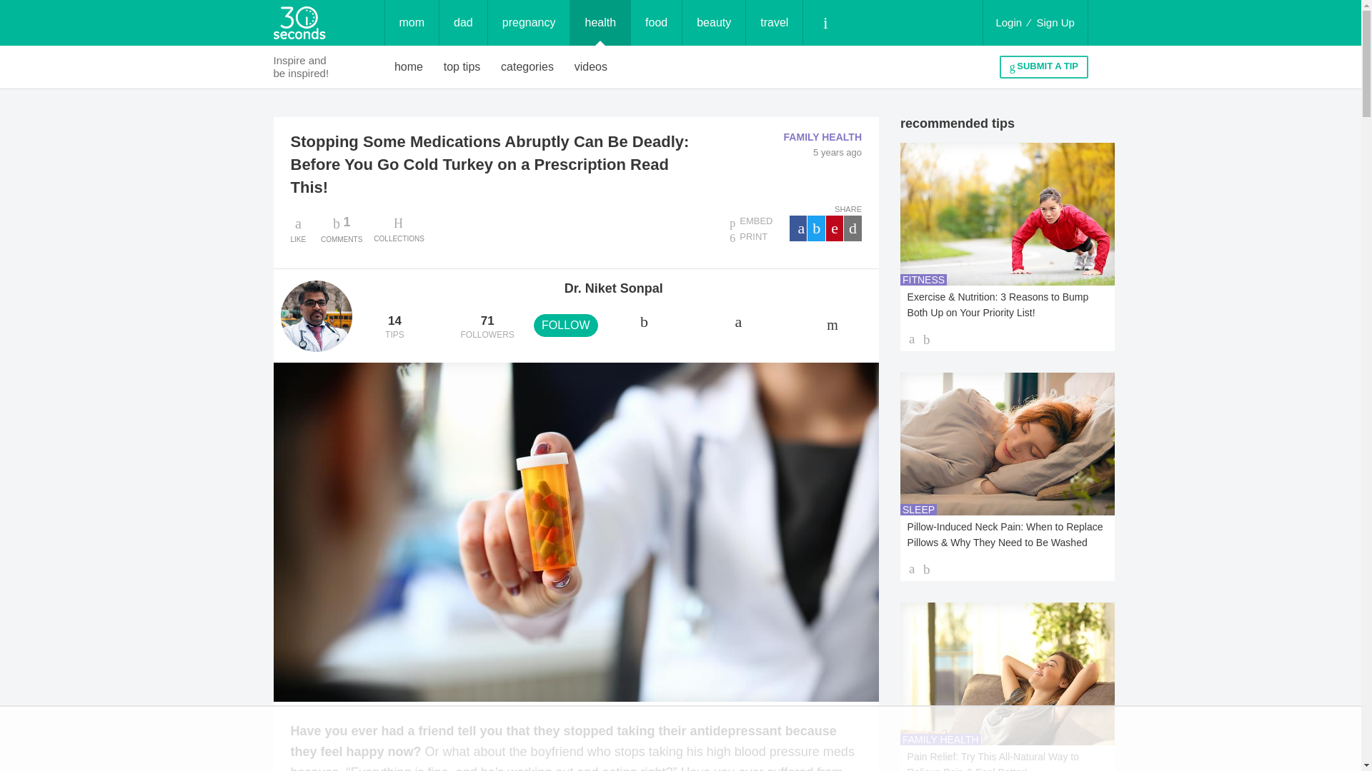 The image size is (1372, 771). I want to click on travel, so click(462, 67).